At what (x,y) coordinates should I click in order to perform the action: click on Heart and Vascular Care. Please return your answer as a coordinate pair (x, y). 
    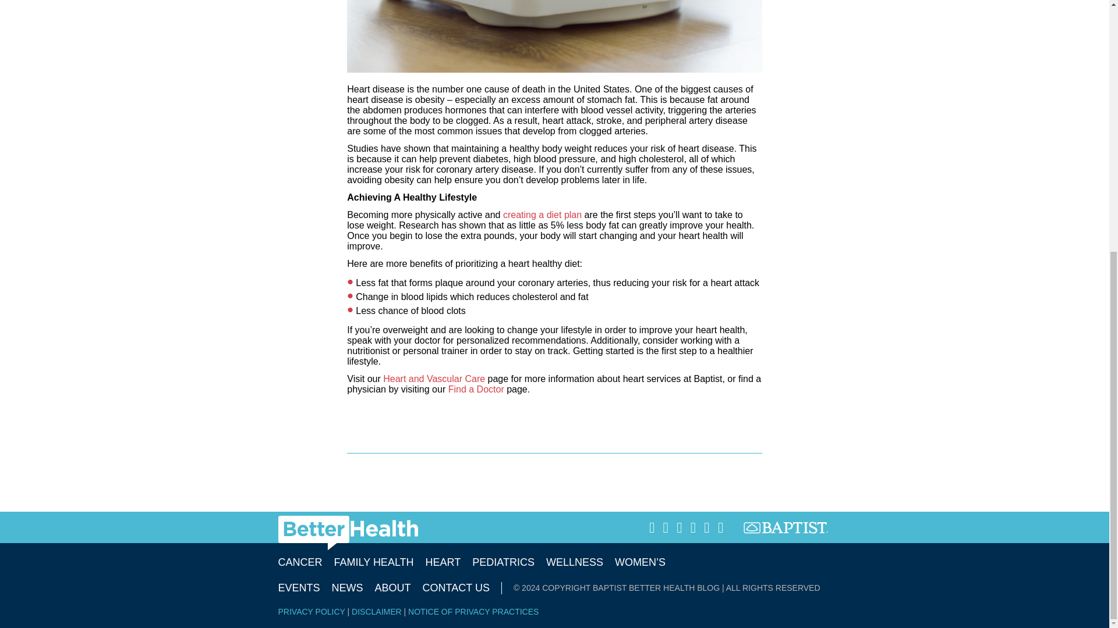
    Looking at the image, I should click on (434, 378).